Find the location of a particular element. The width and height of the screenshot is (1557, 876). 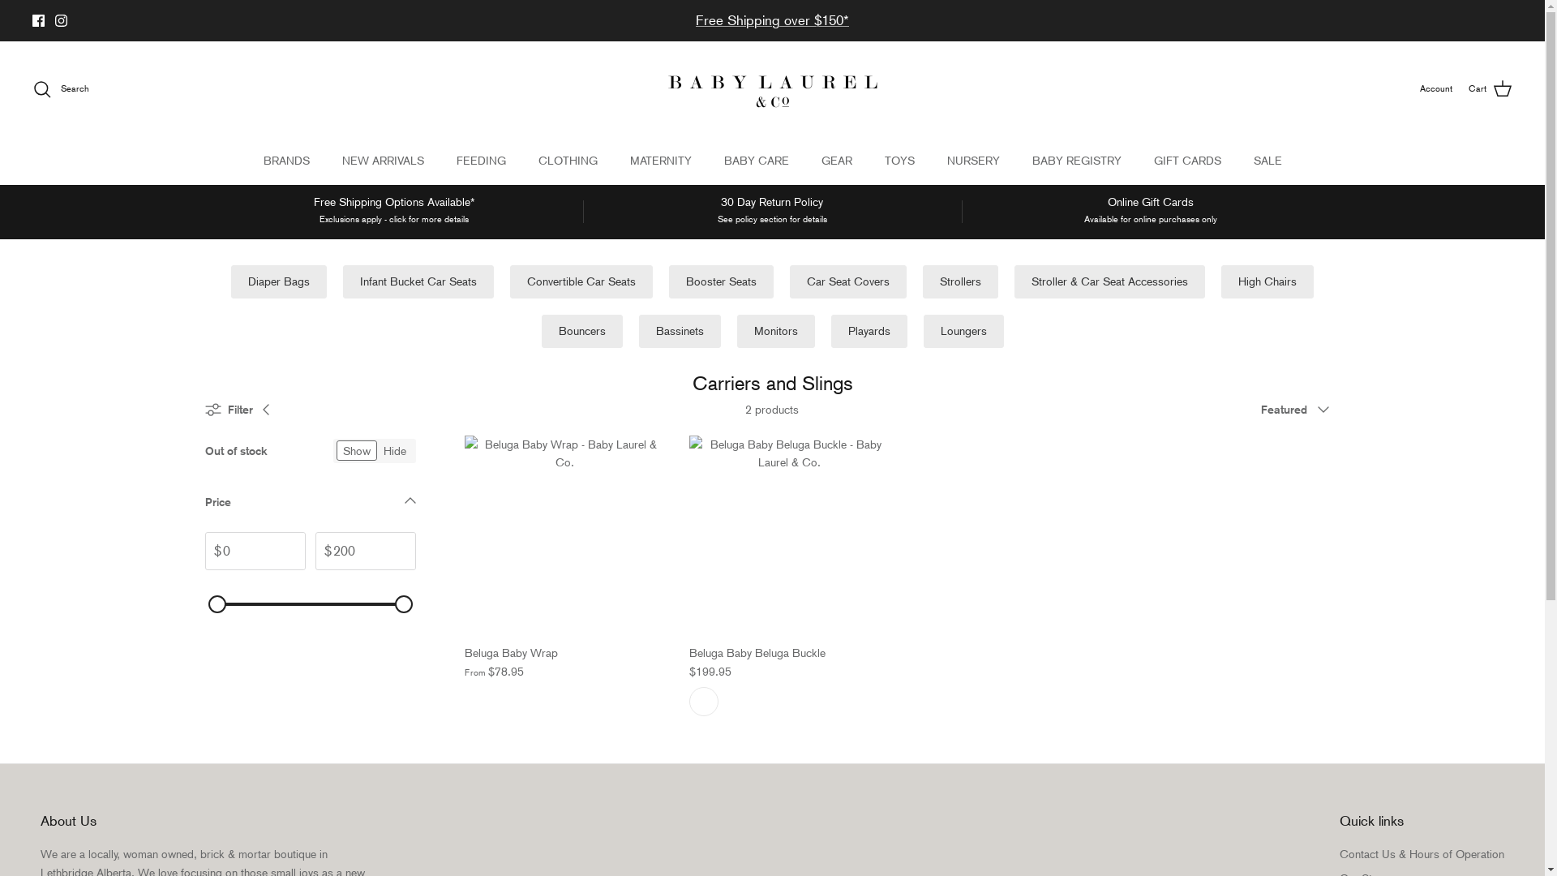

FEEDING is located at coordinates (480, 161).